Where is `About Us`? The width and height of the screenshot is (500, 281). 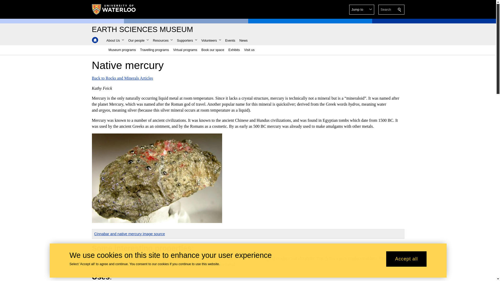 About Us is located at coordinates (115, 41).